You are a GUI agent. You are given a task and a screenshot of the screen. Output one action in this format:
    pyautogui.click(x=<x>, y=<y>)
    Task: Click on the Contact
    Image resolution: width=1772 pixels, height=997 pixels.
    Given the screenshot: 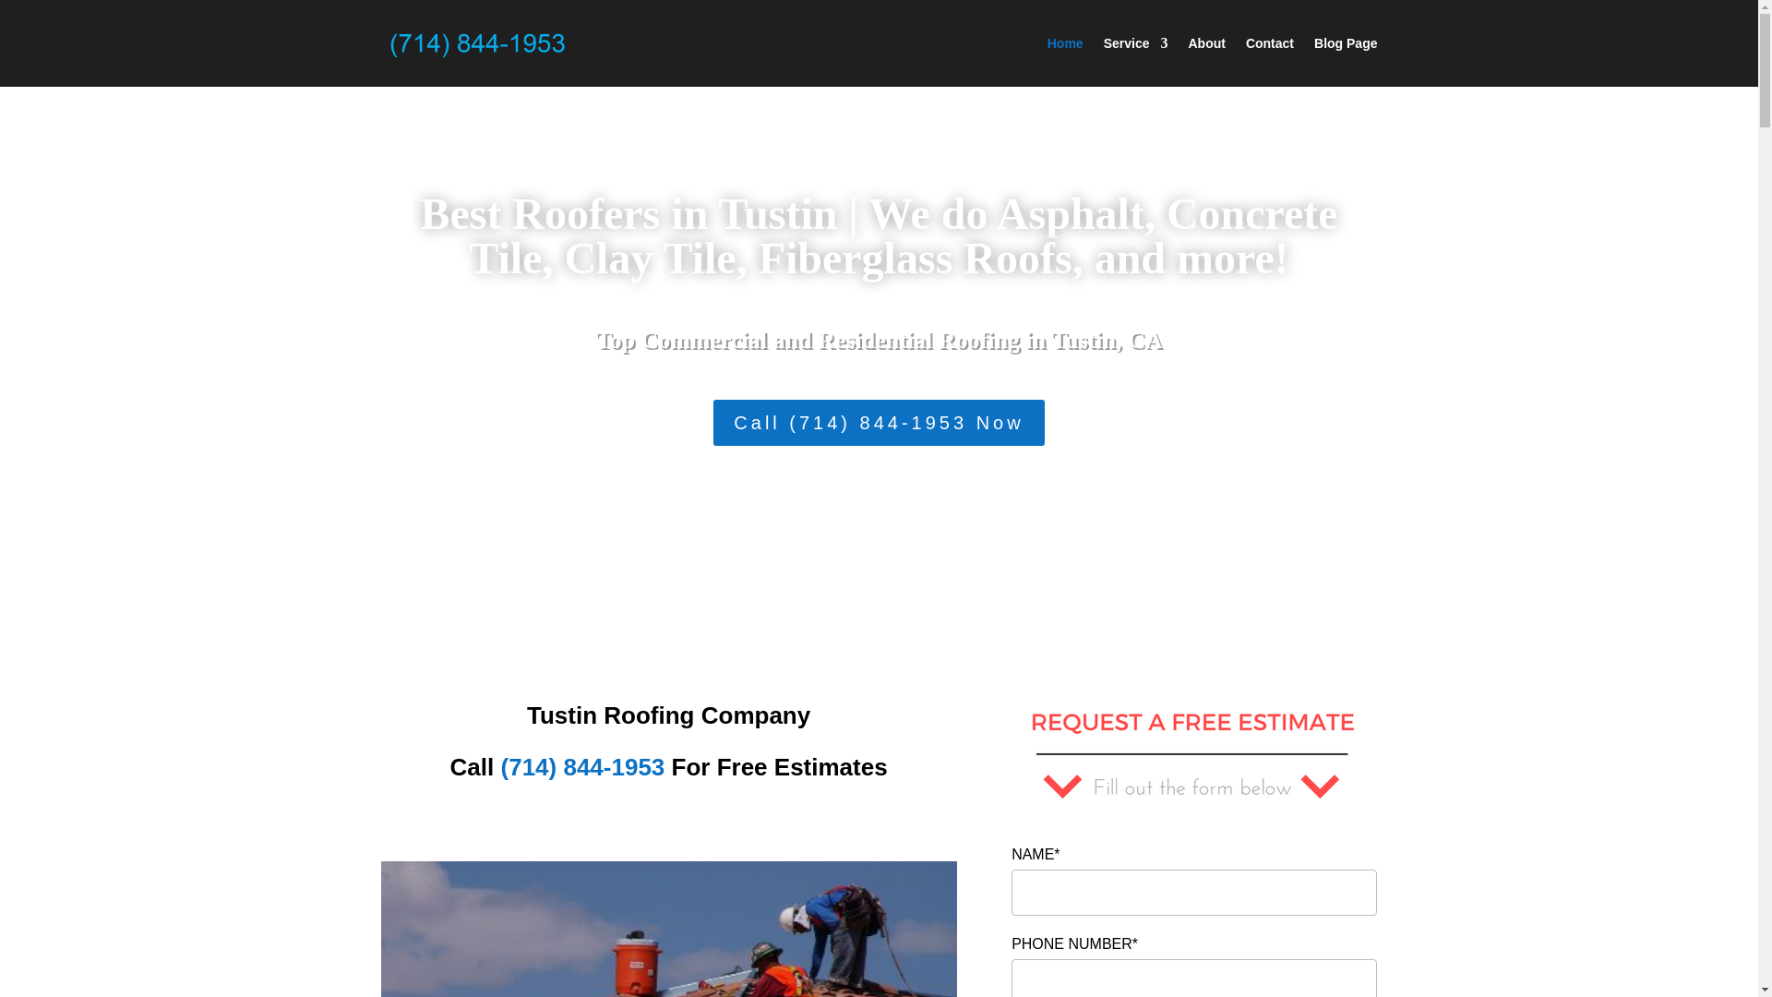 What is the action you would take?
    pyautogui.click(x=1269, y=61)
    